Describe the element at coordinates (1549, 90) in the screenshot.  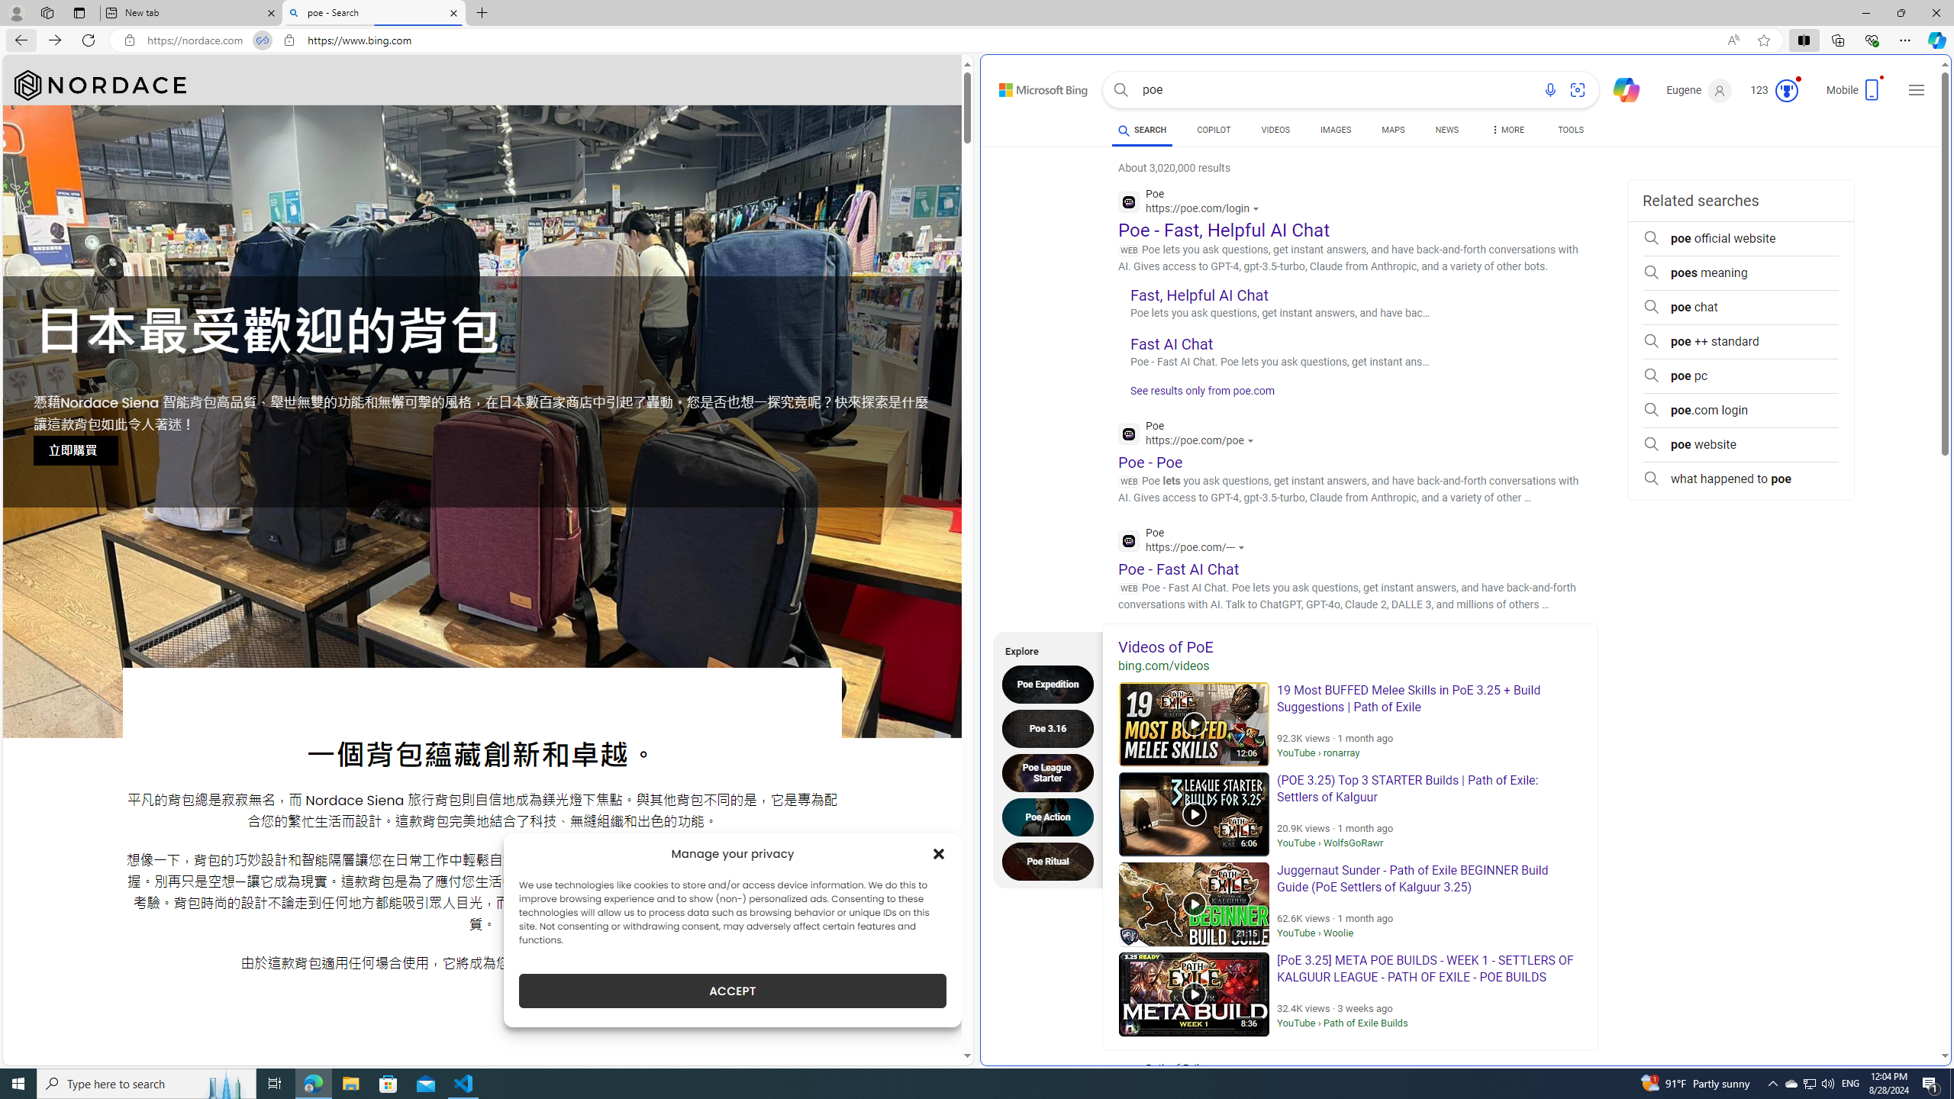
I see `Search using voice` at that location.